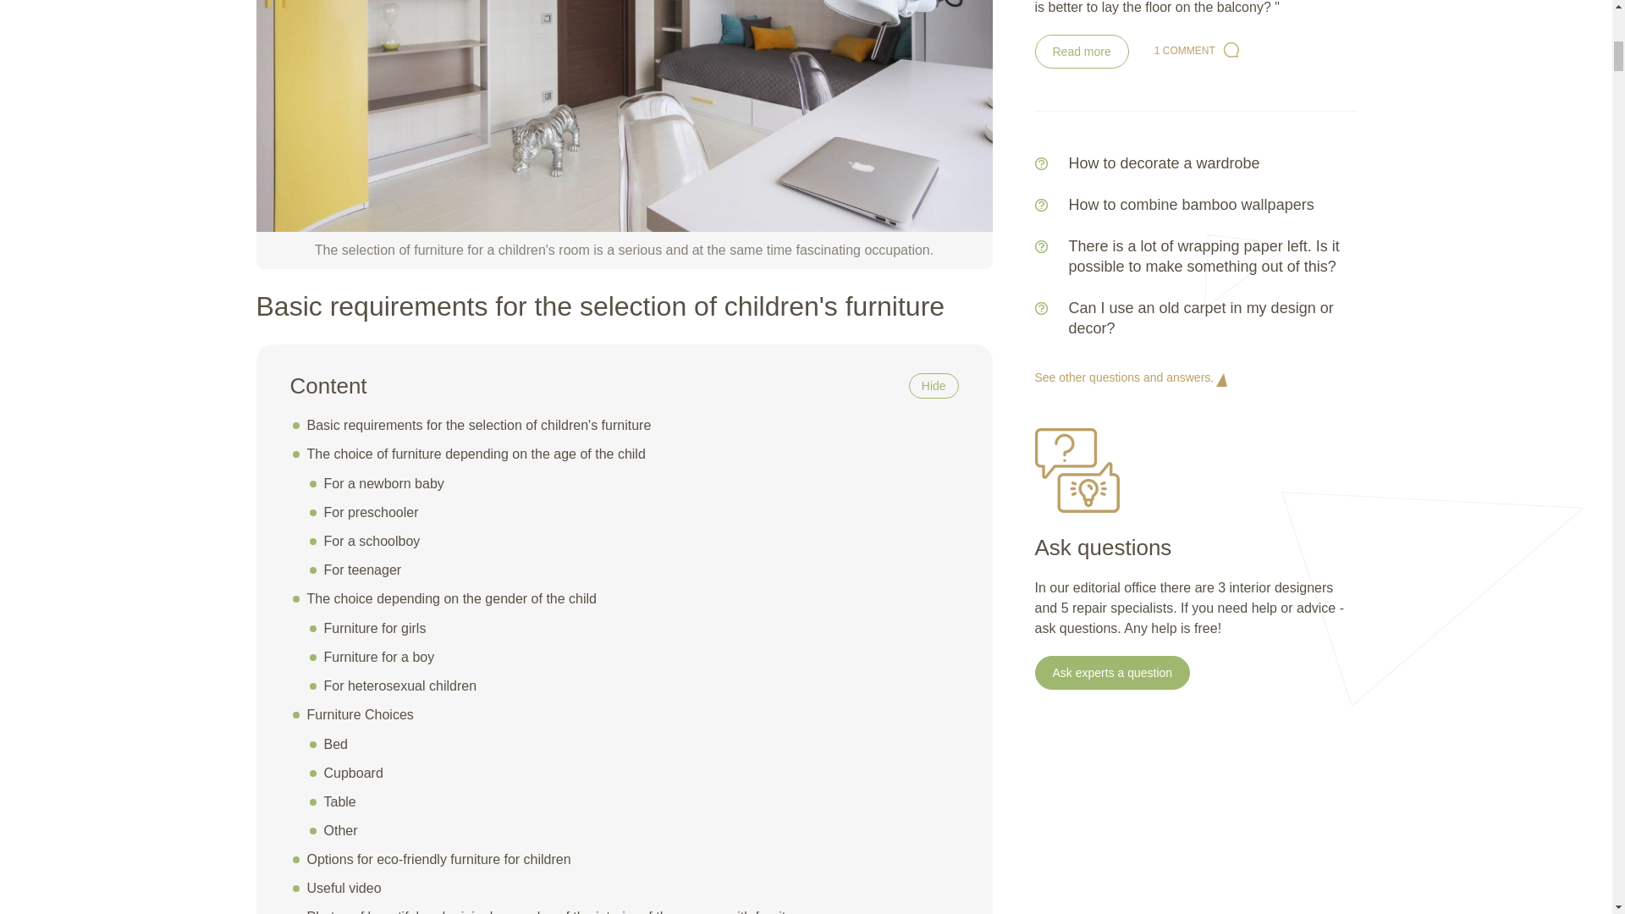 This screenshot has height=914, width=1625. I want to click on Hide, so click(933, 386).